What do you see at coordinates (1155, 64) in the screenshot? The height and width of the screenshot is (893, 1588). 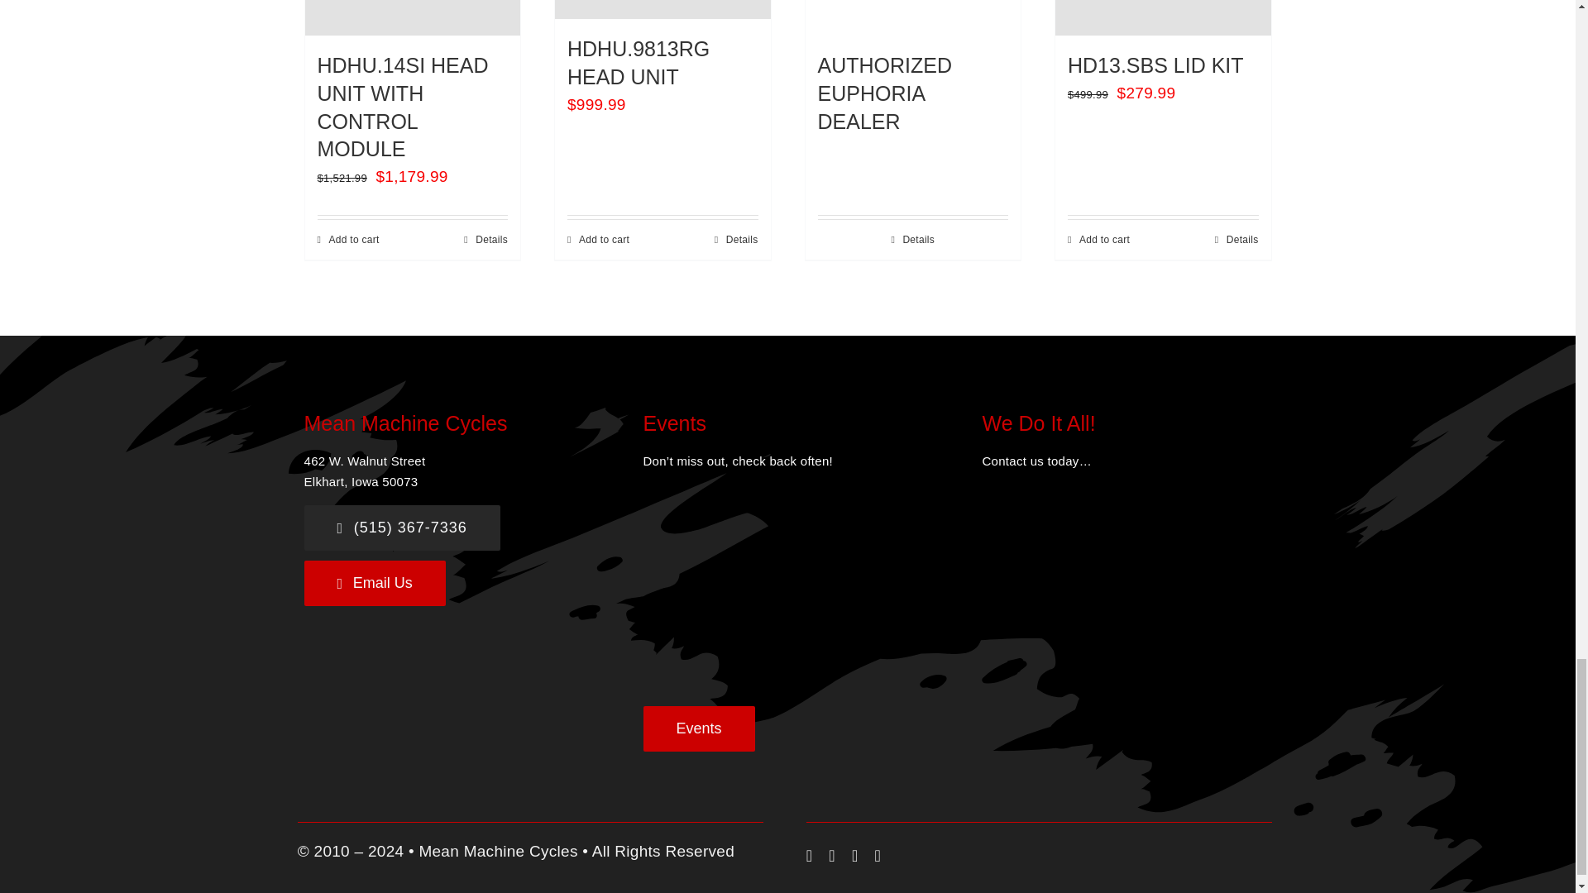 I see `HD13.SBS LID KIT` at bounding box center [1155, 64].